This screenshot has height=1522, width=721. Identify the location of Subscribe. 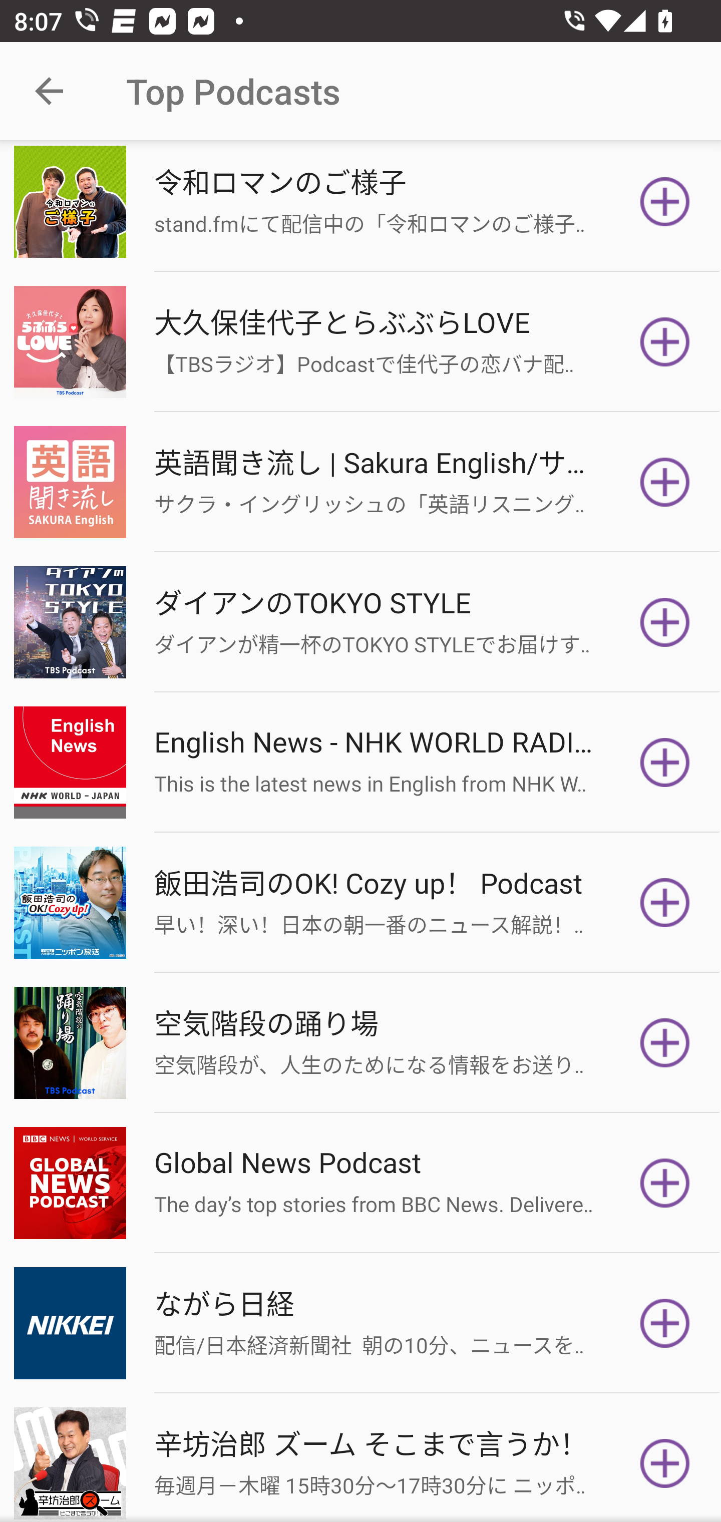
(665, 342).